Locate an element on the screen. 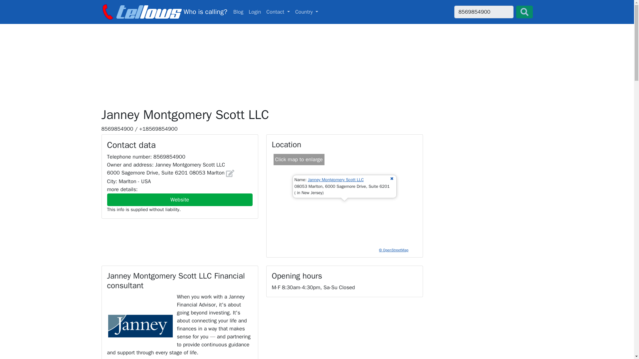 This screenshot has width=639, height=359. Contact is located at coordinates (391, 179).